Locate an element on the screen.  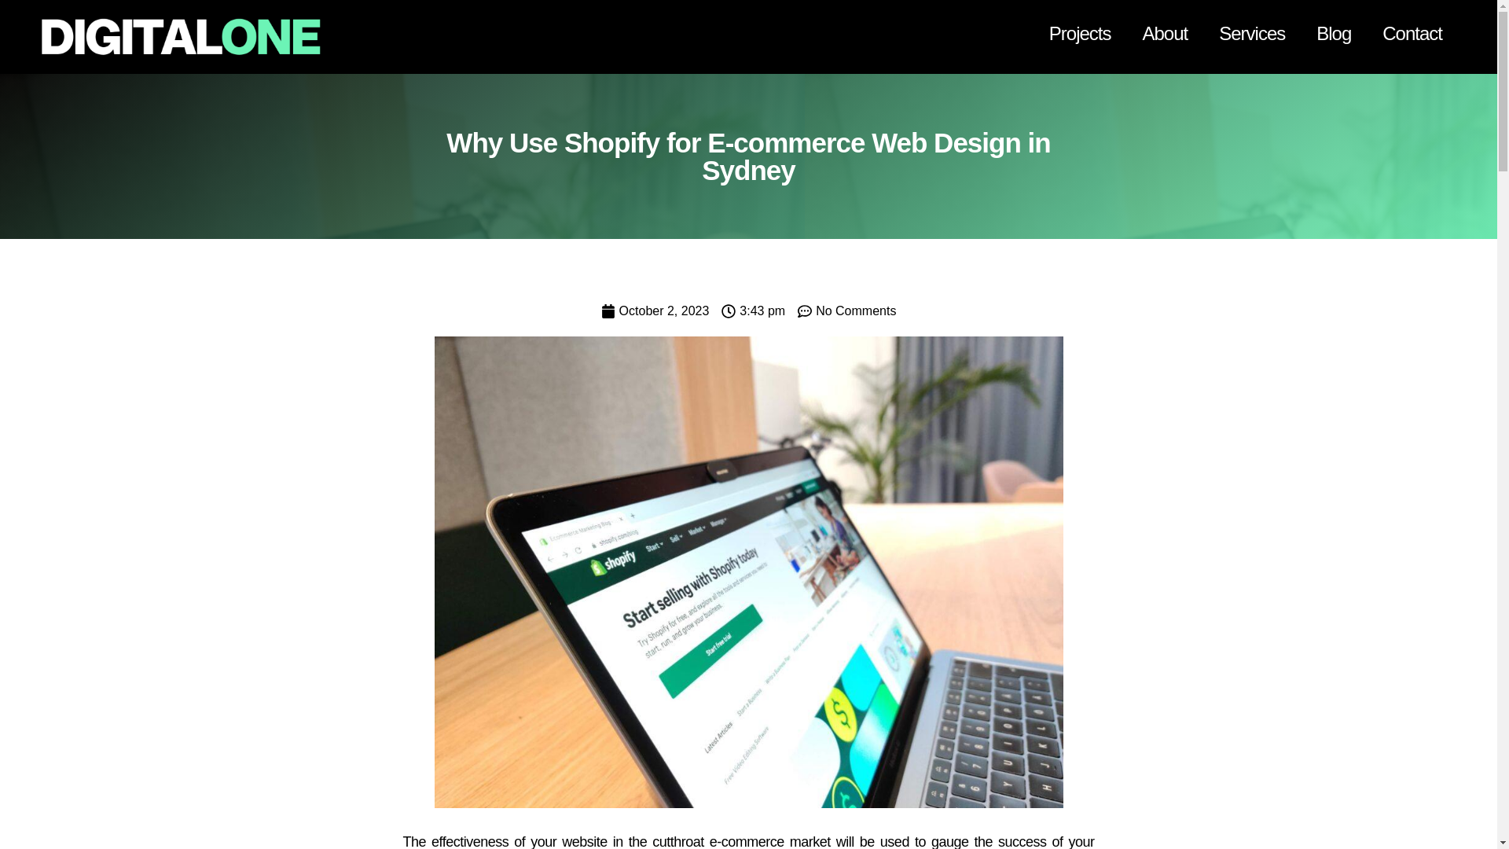
Services is located at coordinates (1251, 33).